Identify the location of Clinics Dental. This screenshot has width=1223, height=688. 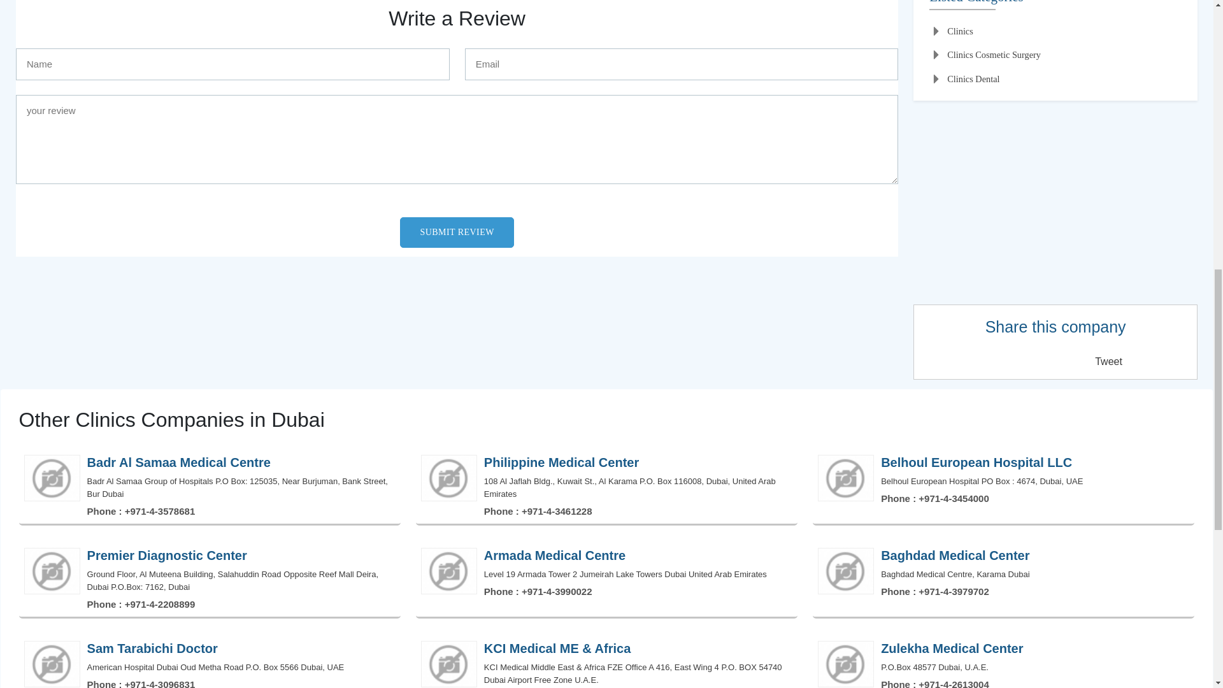
(964, 79).